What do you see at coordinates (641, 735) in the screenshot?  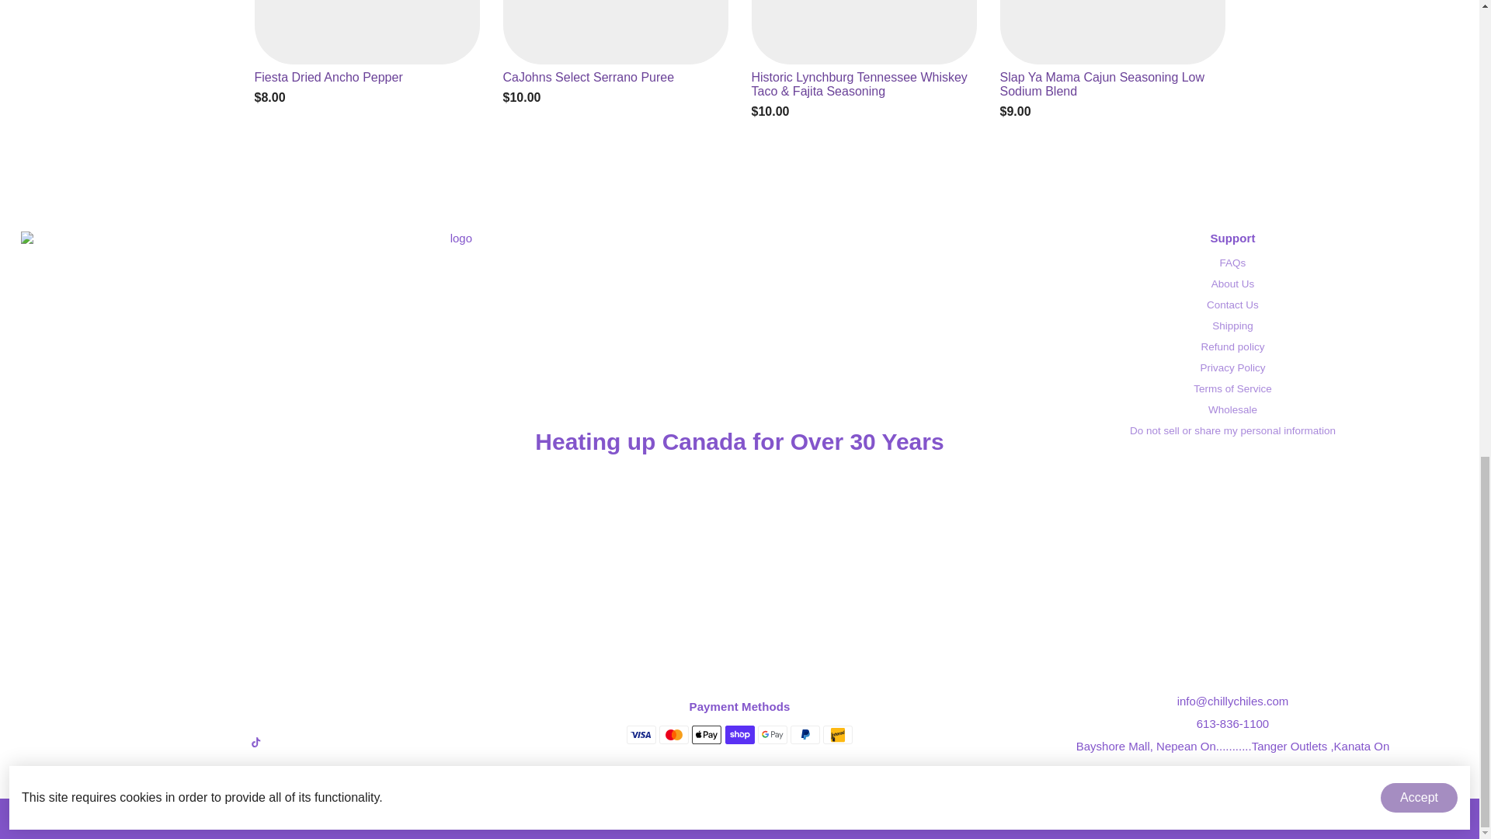 I see `Visa` at bounding box center [641, 735].